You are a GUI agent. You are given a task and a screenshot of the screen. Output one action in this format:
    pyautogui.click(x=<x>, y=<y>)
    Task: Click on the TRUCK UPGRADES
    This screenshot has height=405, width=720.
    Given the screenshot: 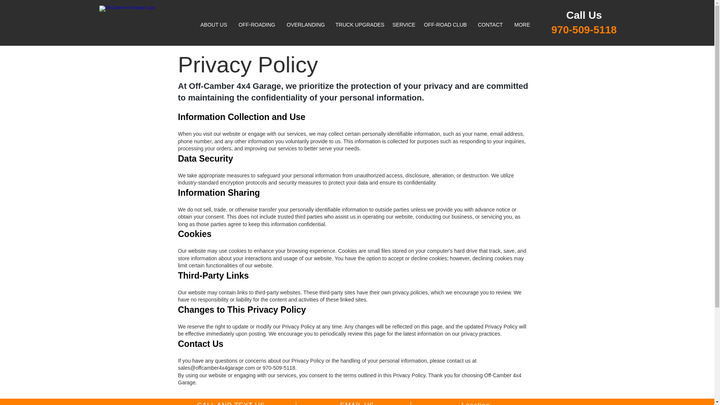 What is the action you would take?
    pyautogui.click(x=358, y=25)
    